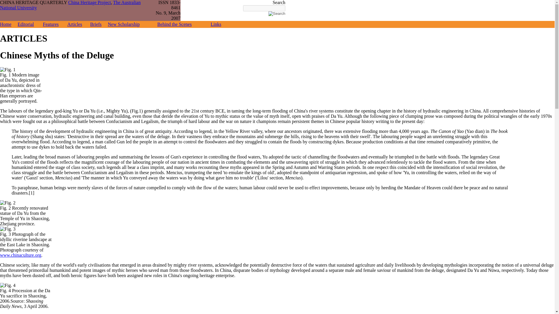 Image resolution: width=559 pixels, height=314 pixels. Describe the element at coordinates (215, 24) in the screenshot. I see `Links` at that location.